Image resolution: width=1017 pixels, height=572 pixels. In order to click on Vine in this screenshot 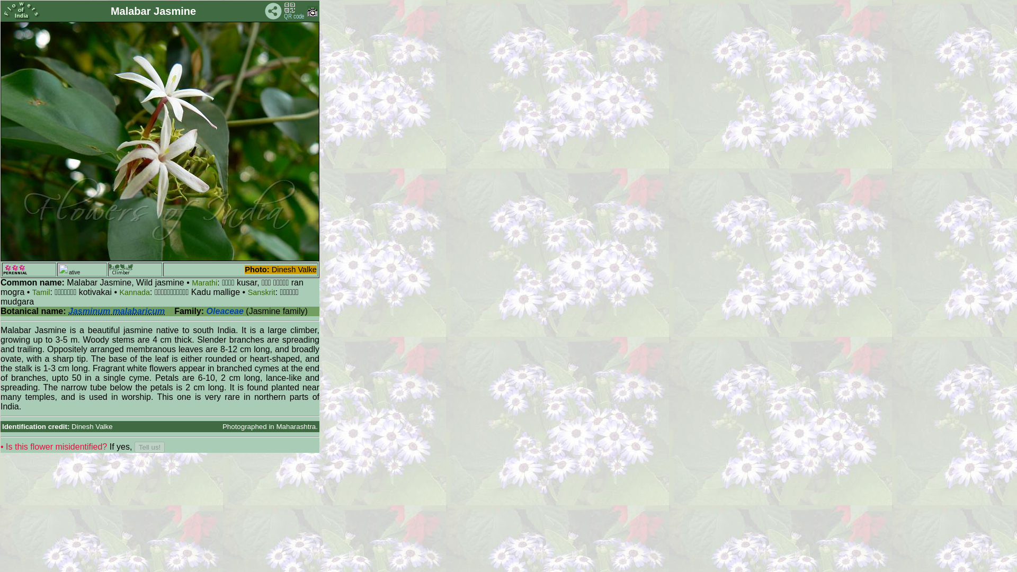, I will do `click(121, 269)`.